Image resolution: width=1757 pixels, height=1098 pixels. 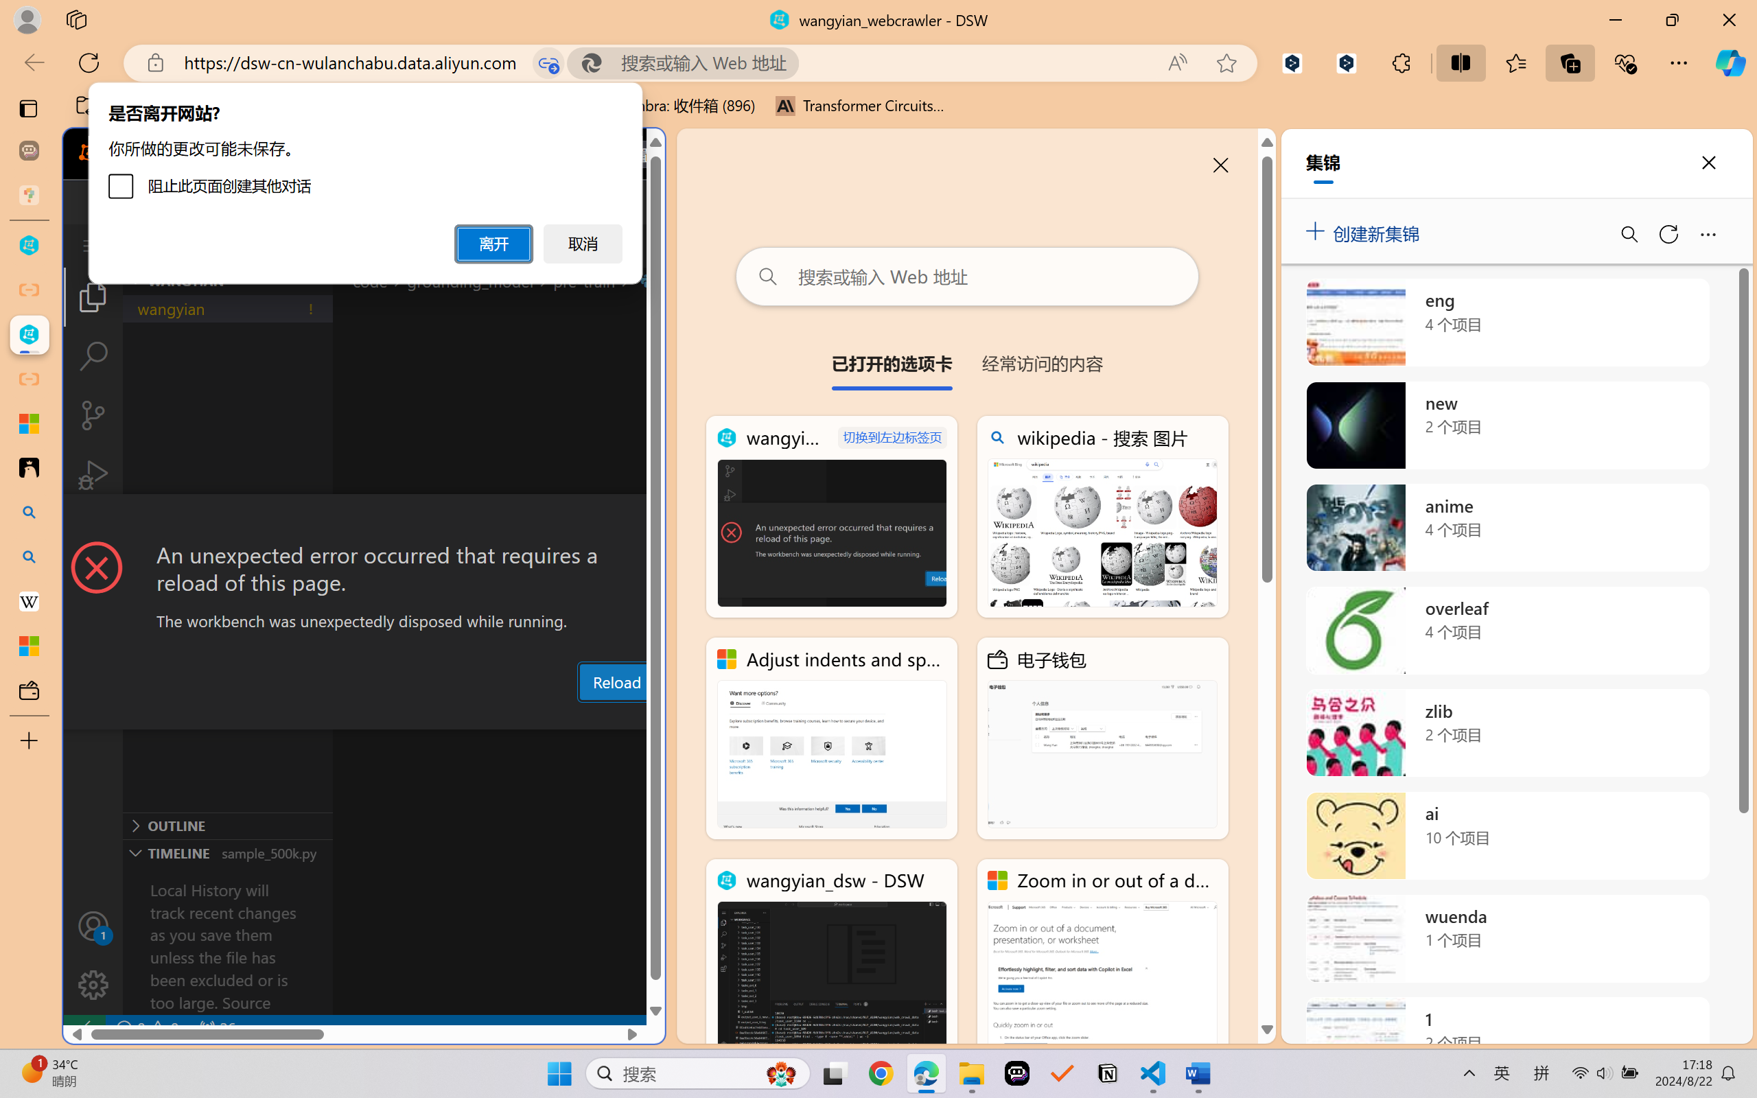 I want to click on Debug Console (Ctrl+Shift+Y), so click(x=586, y=716).